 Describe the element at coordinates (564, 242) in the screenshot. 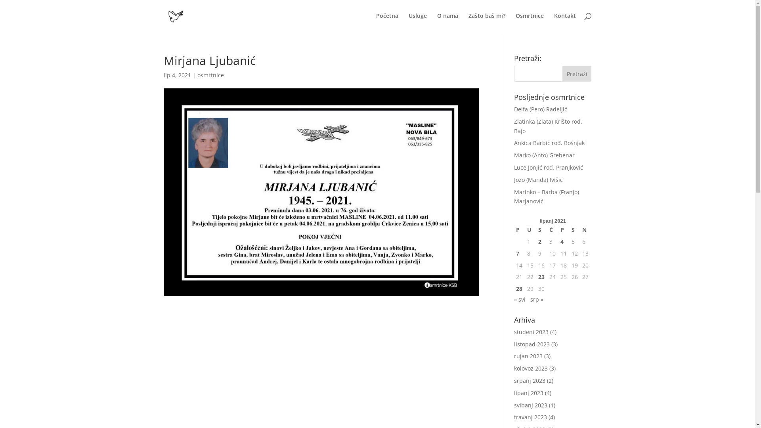

I see `4` at that location.